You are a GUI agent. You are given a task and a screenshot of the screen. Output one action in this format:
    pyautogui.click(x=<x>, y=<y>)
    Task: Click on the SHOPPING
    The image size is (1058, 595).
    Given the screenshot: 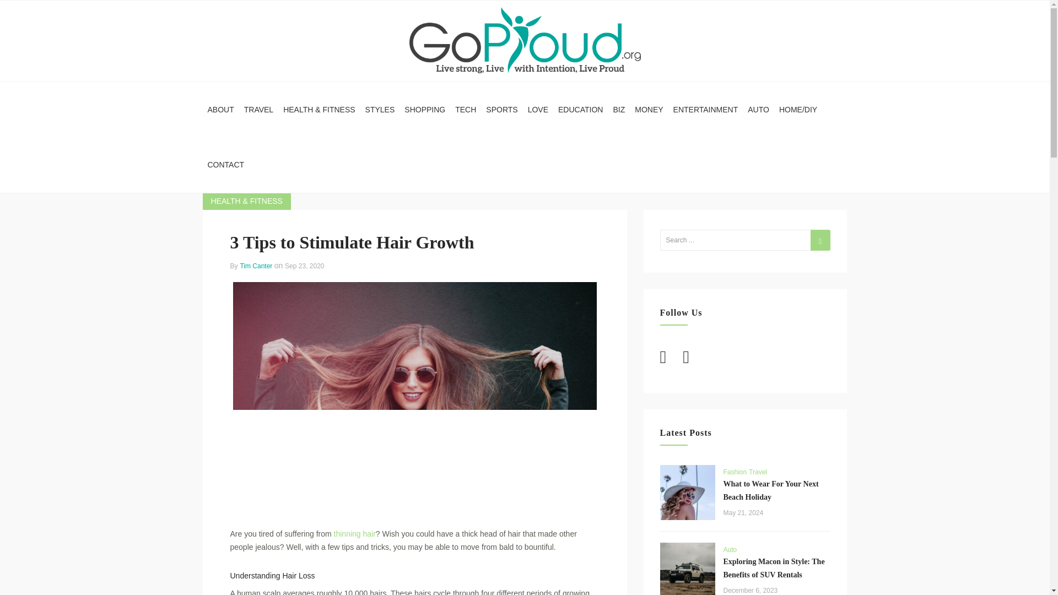 What is the action you would take?
    pyautogui.click(x=425, y=110)
    